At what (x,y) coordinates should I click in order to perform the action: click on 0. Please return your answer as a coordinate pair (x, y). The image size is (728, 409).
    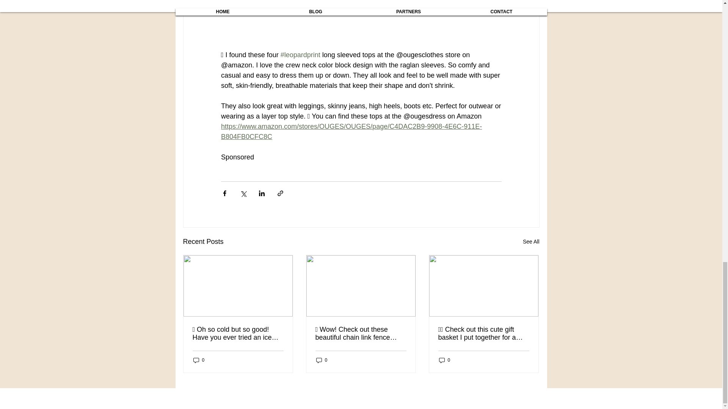
    Looking at the image, I should click on (322, 360).